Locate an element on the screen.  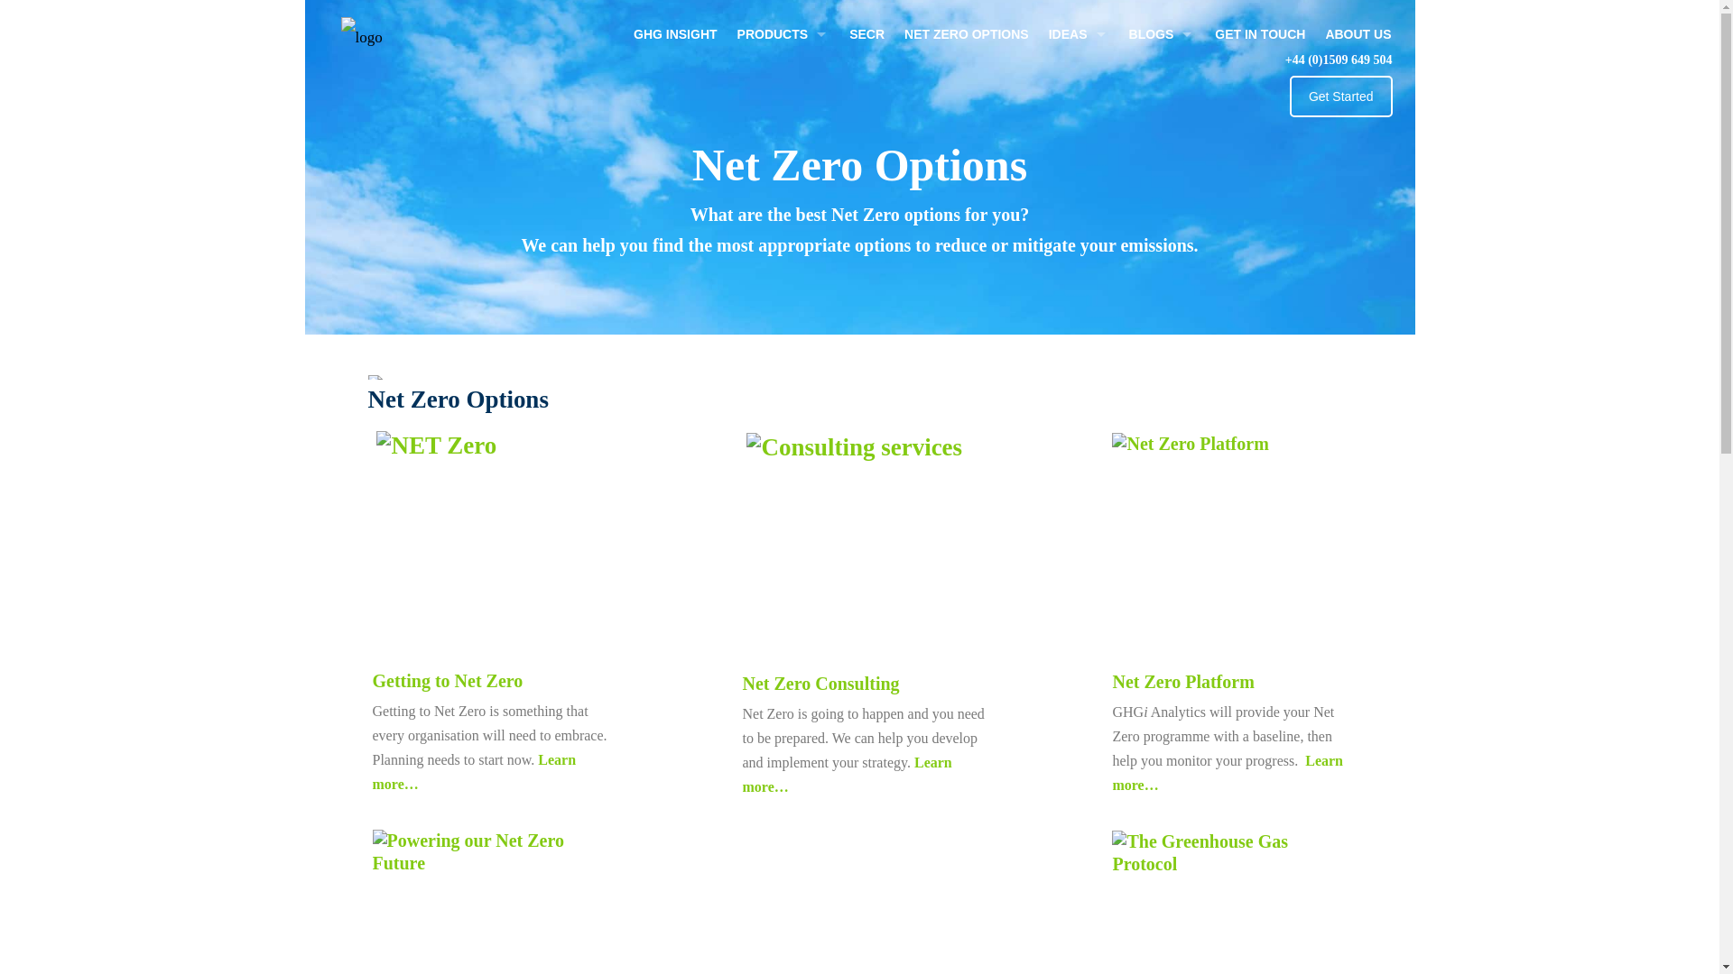
IDEAS is located at coordinates (1079, 34).